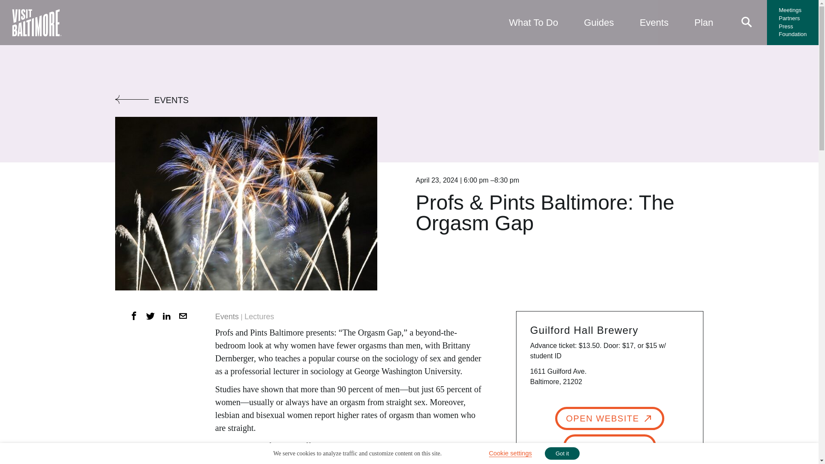 This screenshot has width=825, height=464. I want to click on What To Do, so click(533, 22).